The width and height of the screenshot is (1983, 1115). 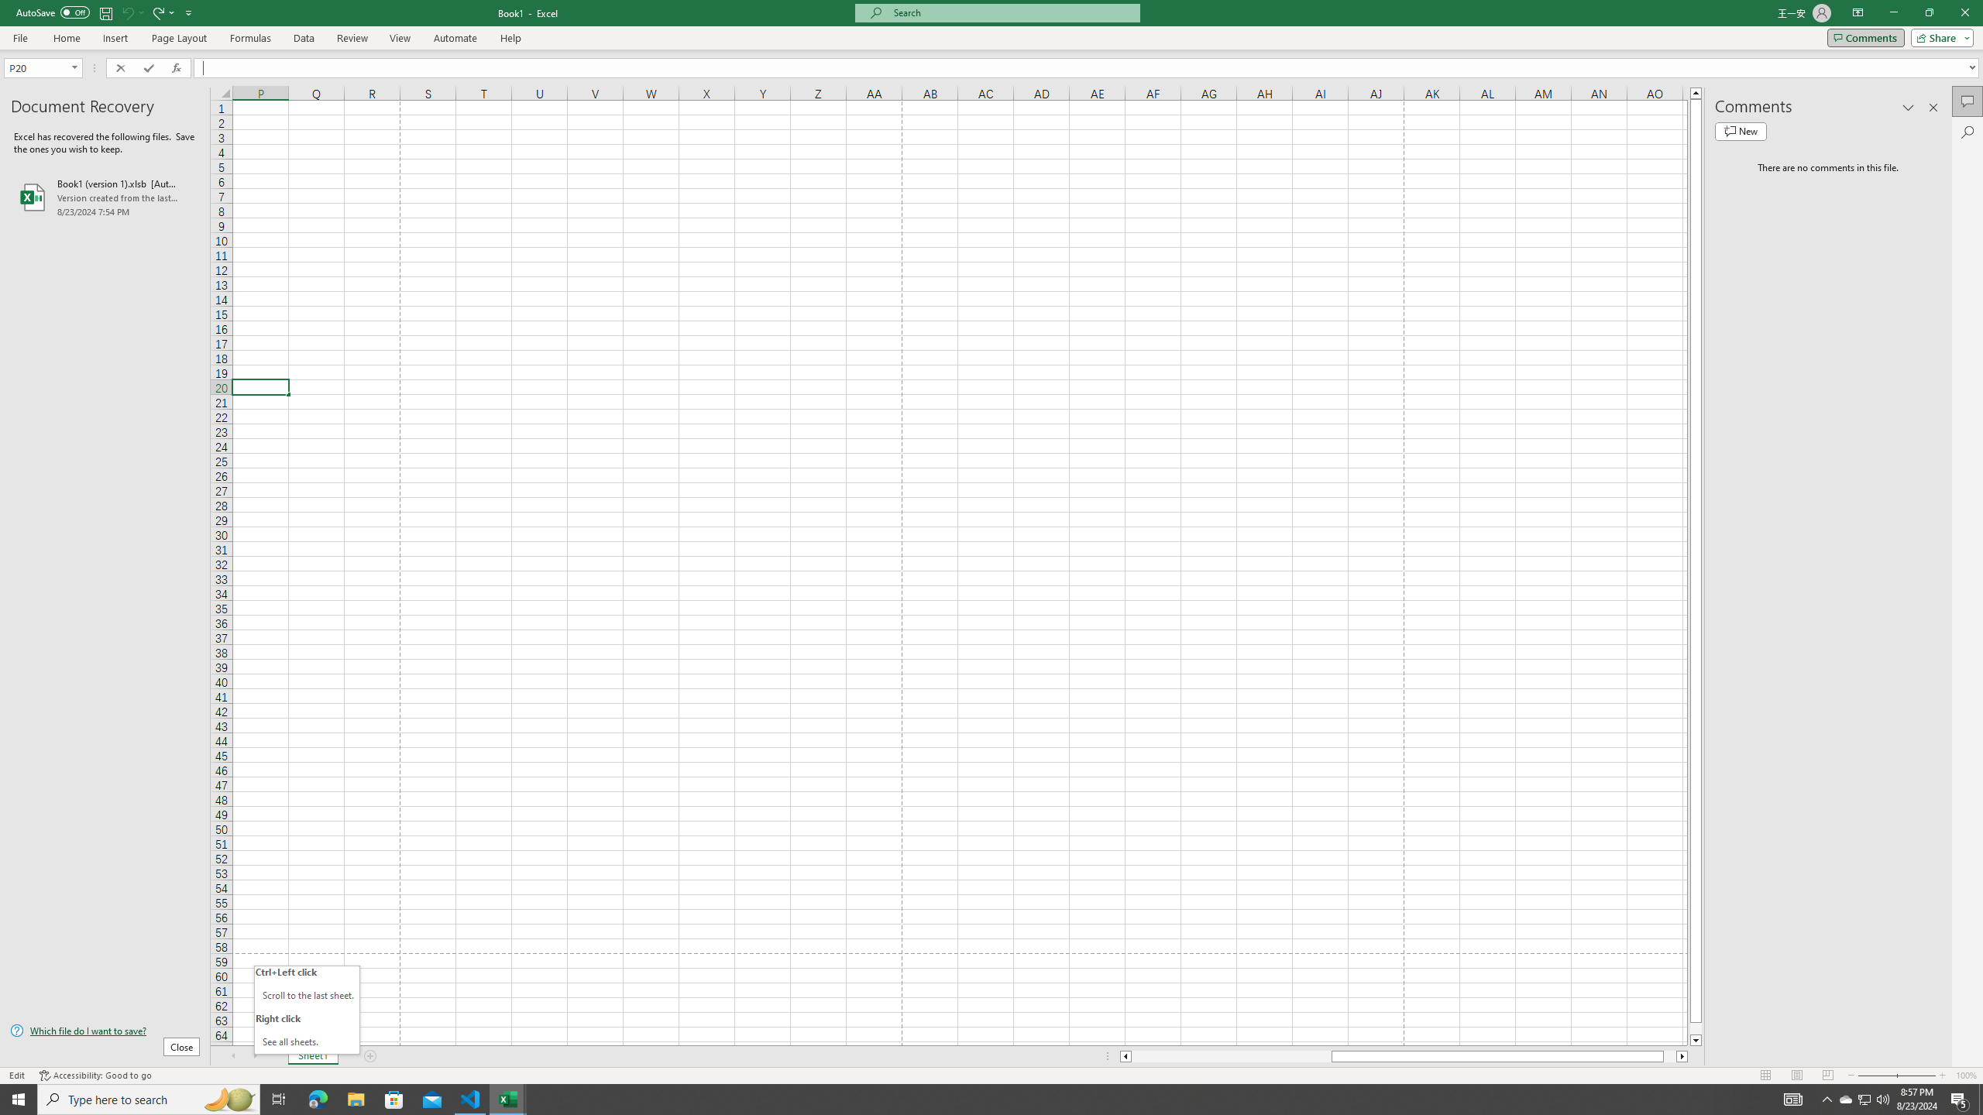 What do you see at coordinates (105, 12) in the screenshot?
I see `Save` at bounding box center [105, 12].